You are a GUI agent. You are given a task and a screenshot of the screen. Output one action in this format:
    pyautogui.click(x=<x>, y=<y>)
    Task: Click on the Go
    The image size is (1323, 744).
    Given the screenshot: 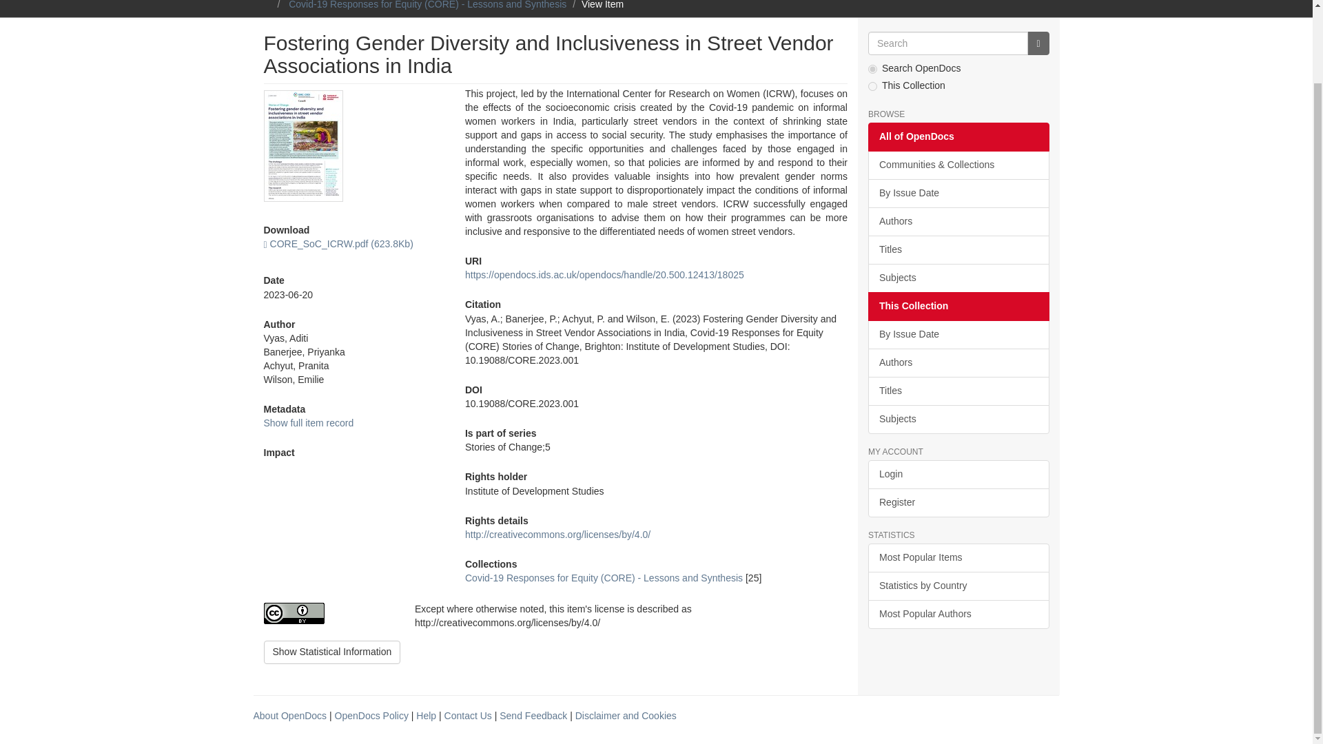 What is the action you would take?
    pyautogui.click(x=1038, y=43)
    